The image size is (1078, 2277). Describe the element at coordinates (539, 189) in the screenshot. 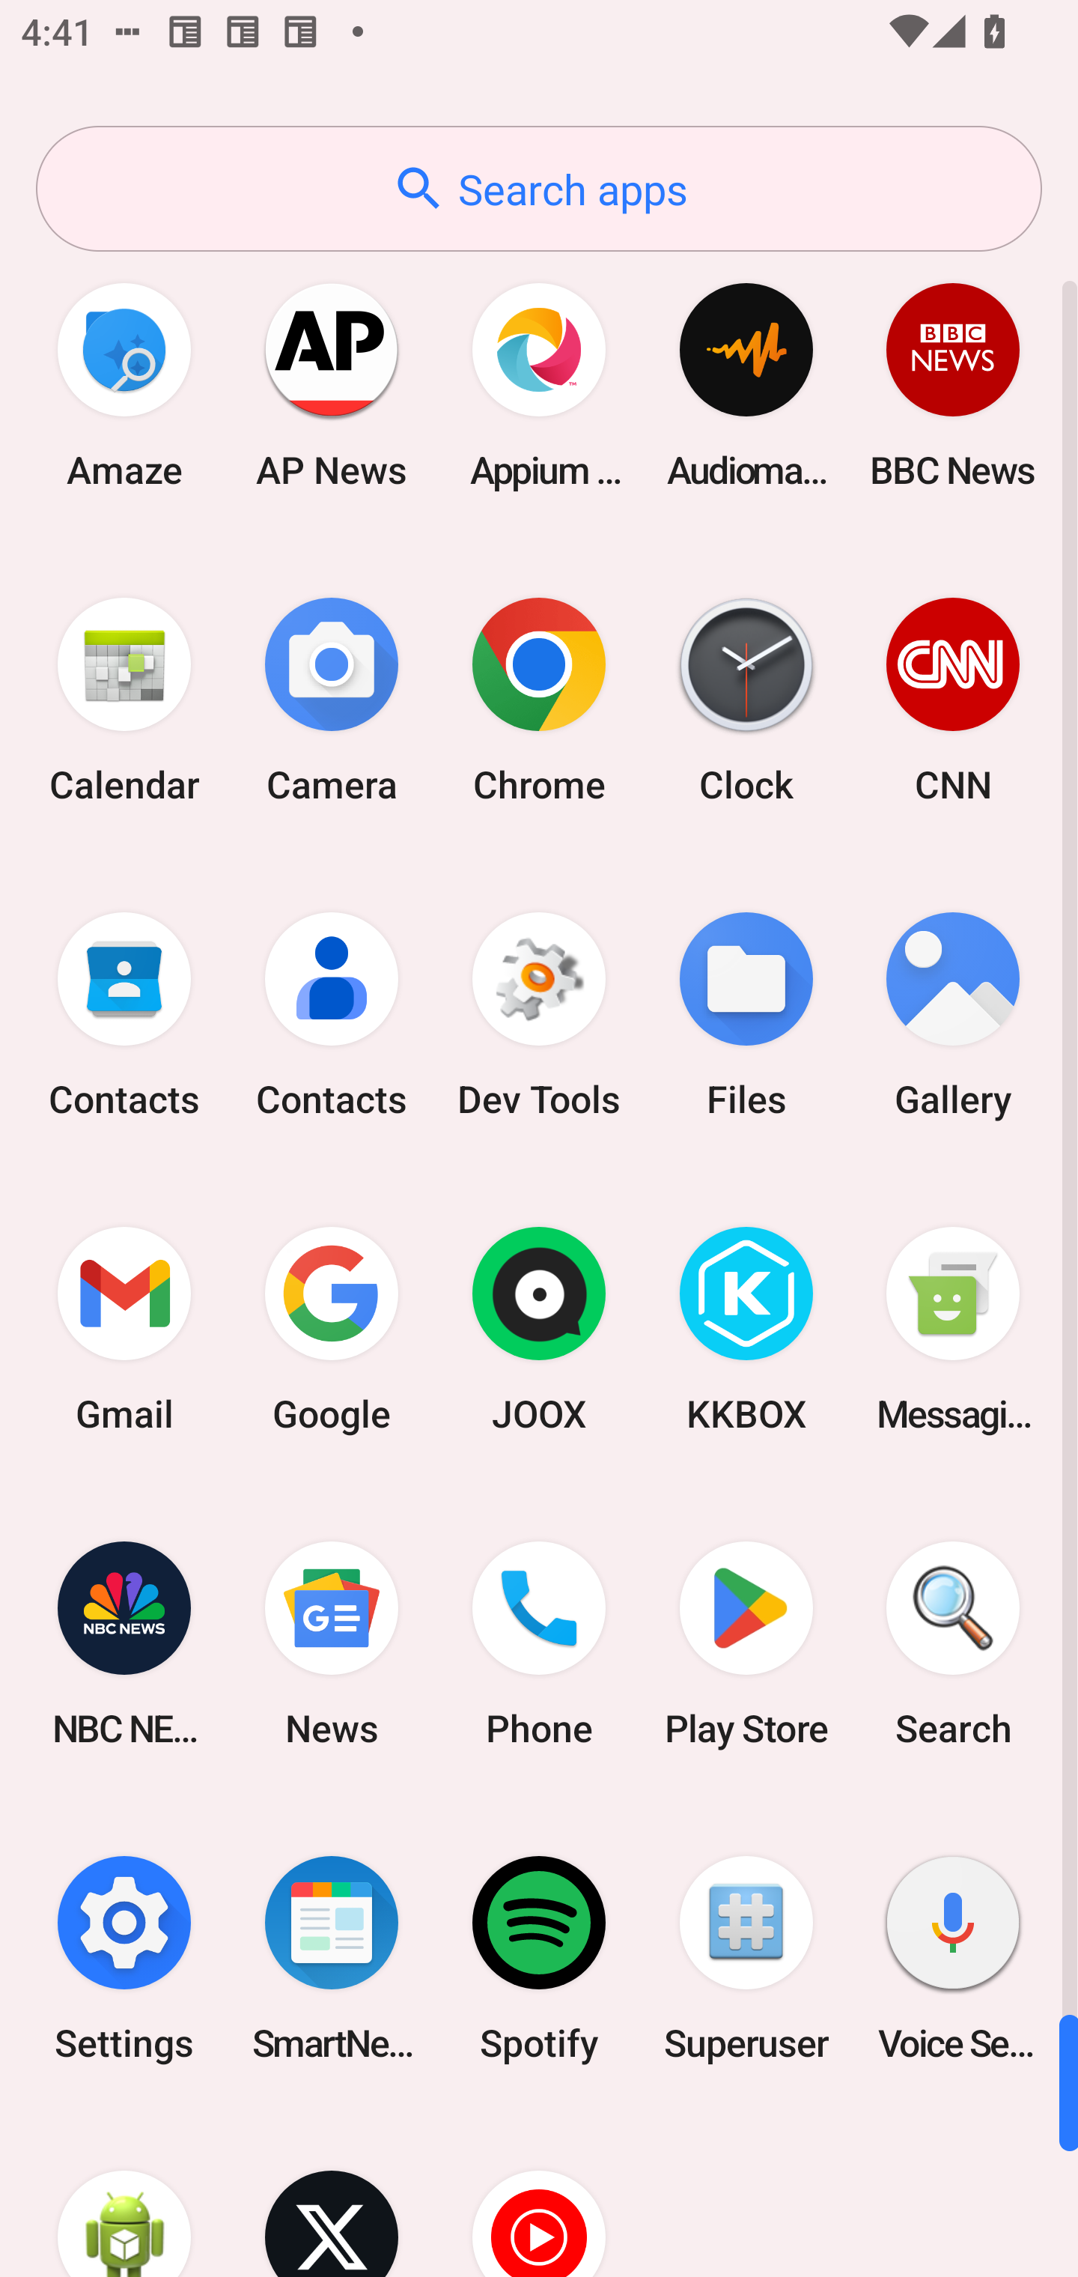

I see `  Search apps` at that location.